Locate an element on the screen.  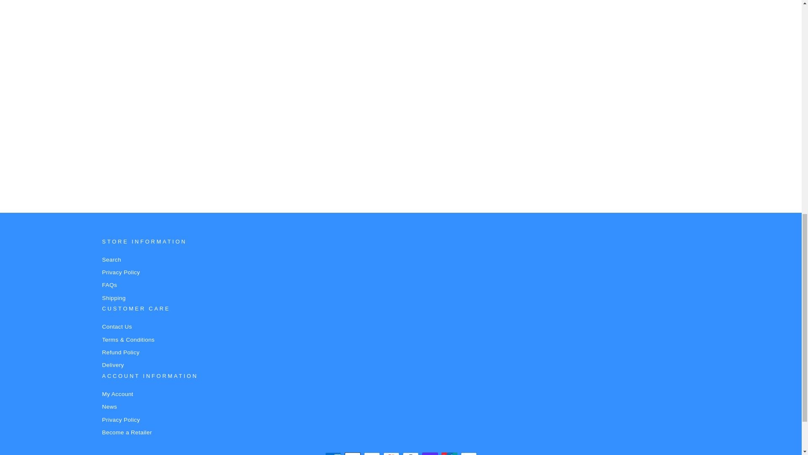
Shop Pay is located at coordinates (430, 453).